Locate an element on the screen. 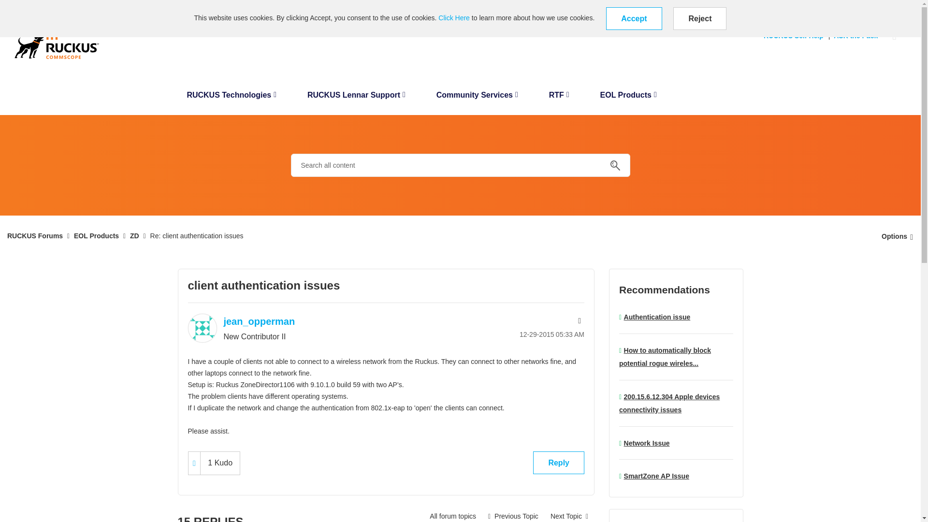 The width and height of the screenshot is (928, 522). Show option menu is located at coordinates (894, 236).